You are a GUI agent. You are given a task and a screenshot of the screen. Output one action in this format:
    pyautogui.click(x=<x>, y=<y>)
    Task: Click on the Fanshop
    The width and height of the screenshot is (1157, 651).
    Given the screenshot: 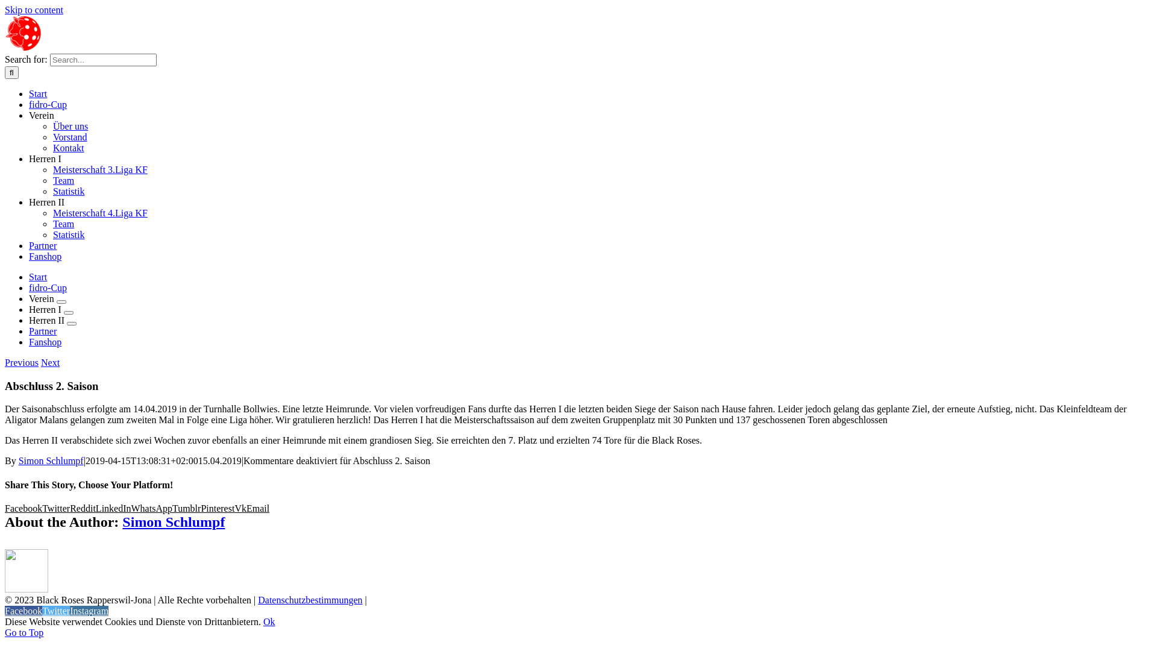 What is the action you would take?
    pyautogui.click(x=45, y=257)
    